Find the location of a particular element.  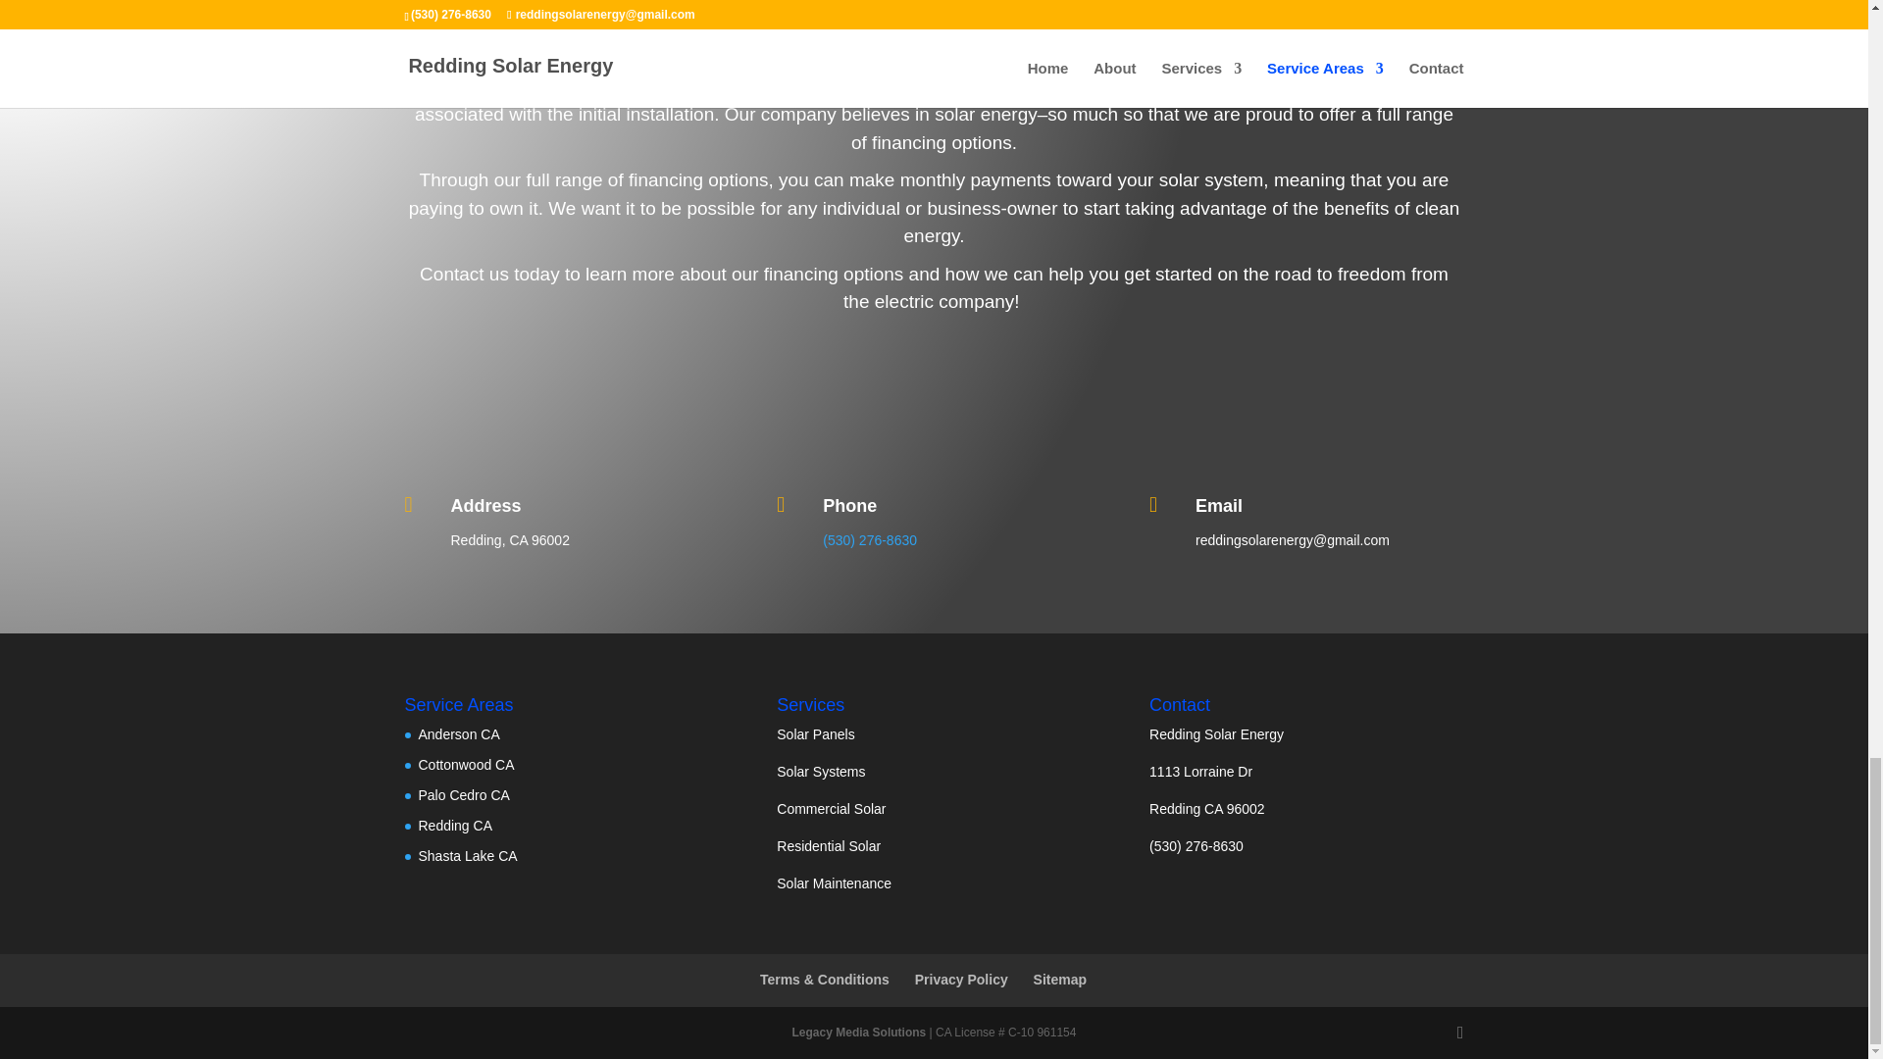

Residential Solar is located at coordinates (828, 845).